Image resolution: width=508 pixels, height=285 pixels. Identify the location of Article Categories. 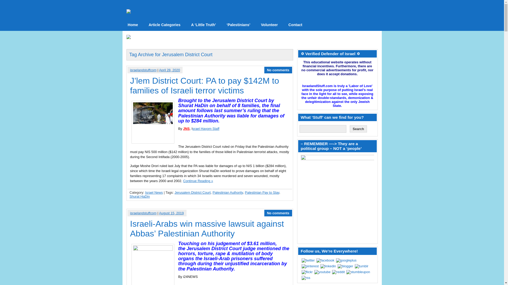
(165, 25).